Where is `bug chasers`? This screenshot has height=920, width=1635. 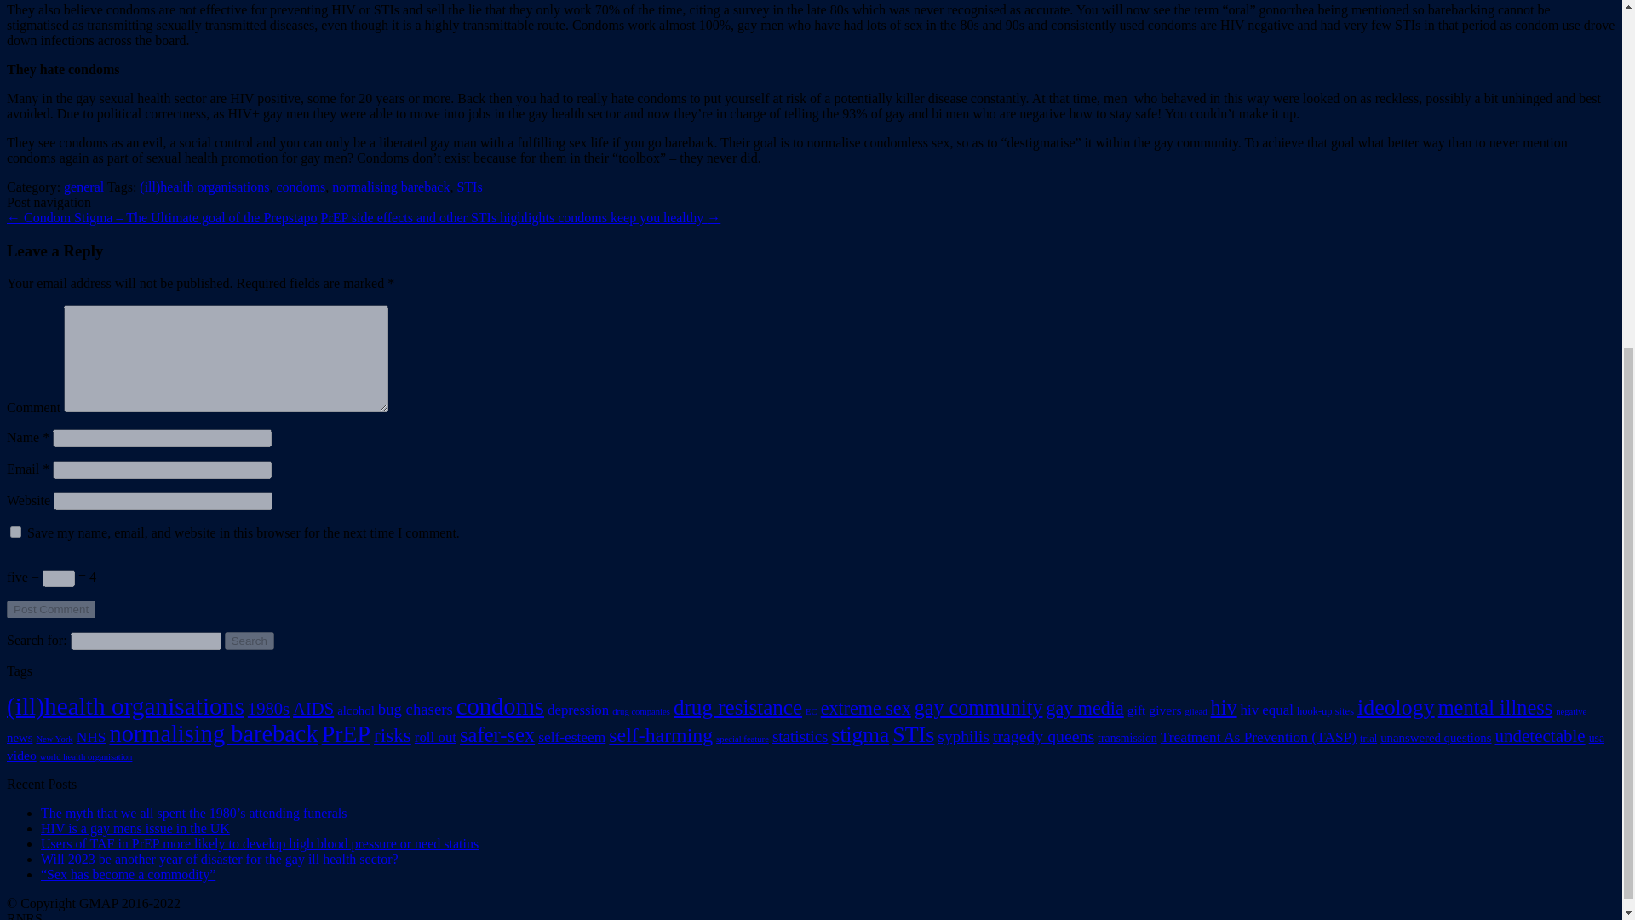
bug chasers is located at coordinates (415, 709).